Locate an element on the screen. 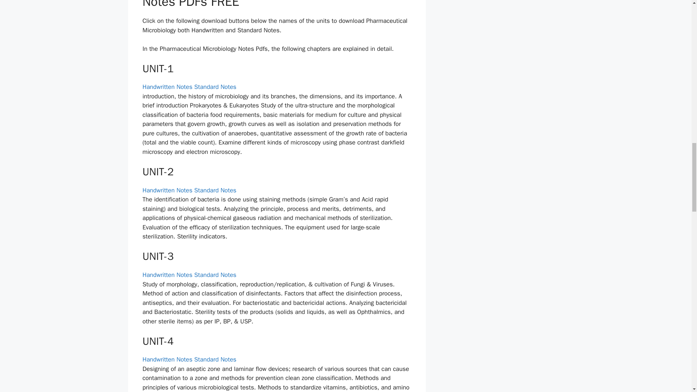  Standard Notes is located at coordinates (215, 190).